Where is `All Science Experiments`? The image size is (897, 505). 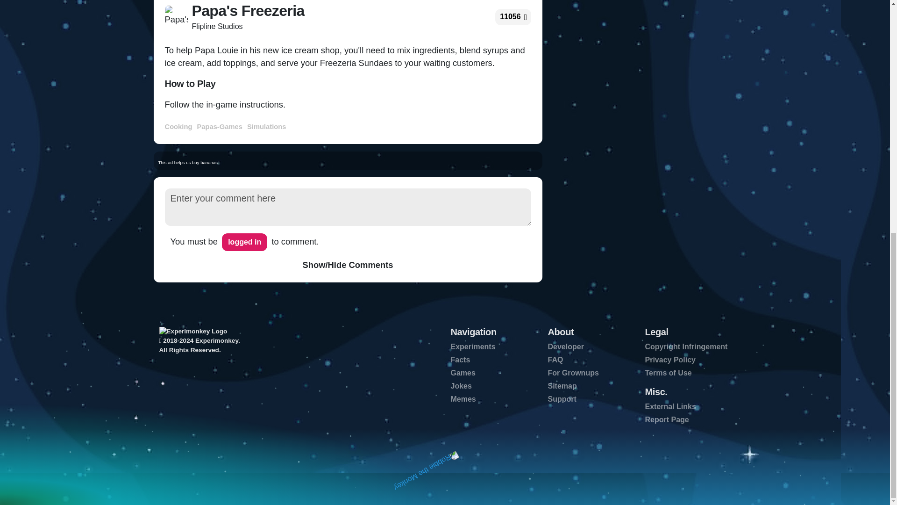
All Science Experiments is located at coordinates (472, 346).